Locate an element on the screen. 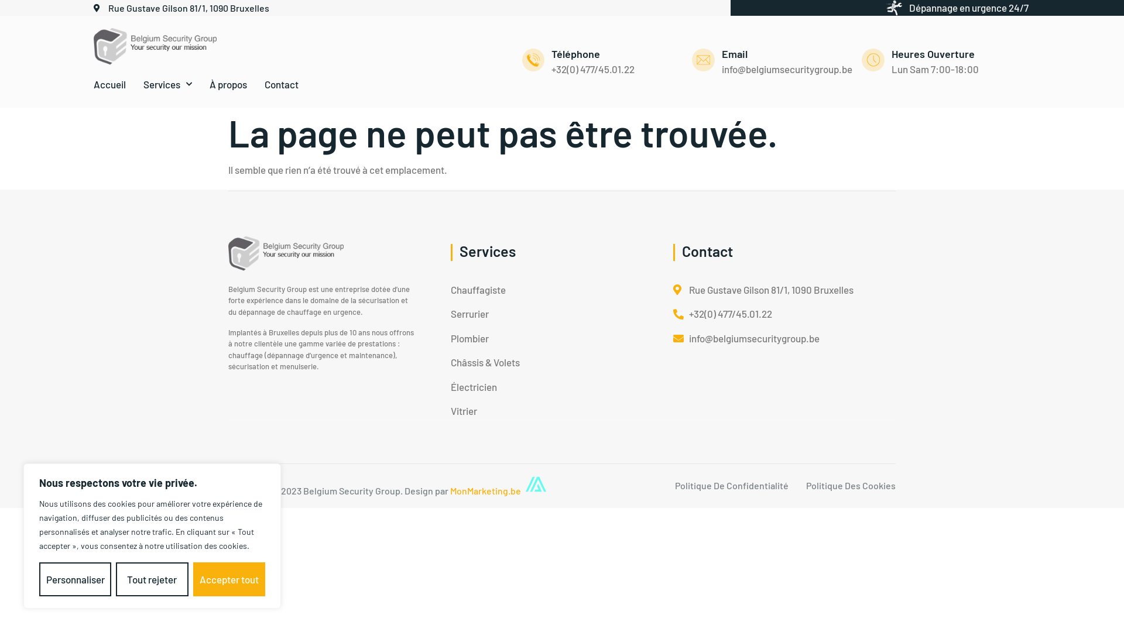  Accepter tout is located at coordinates (229, 579).